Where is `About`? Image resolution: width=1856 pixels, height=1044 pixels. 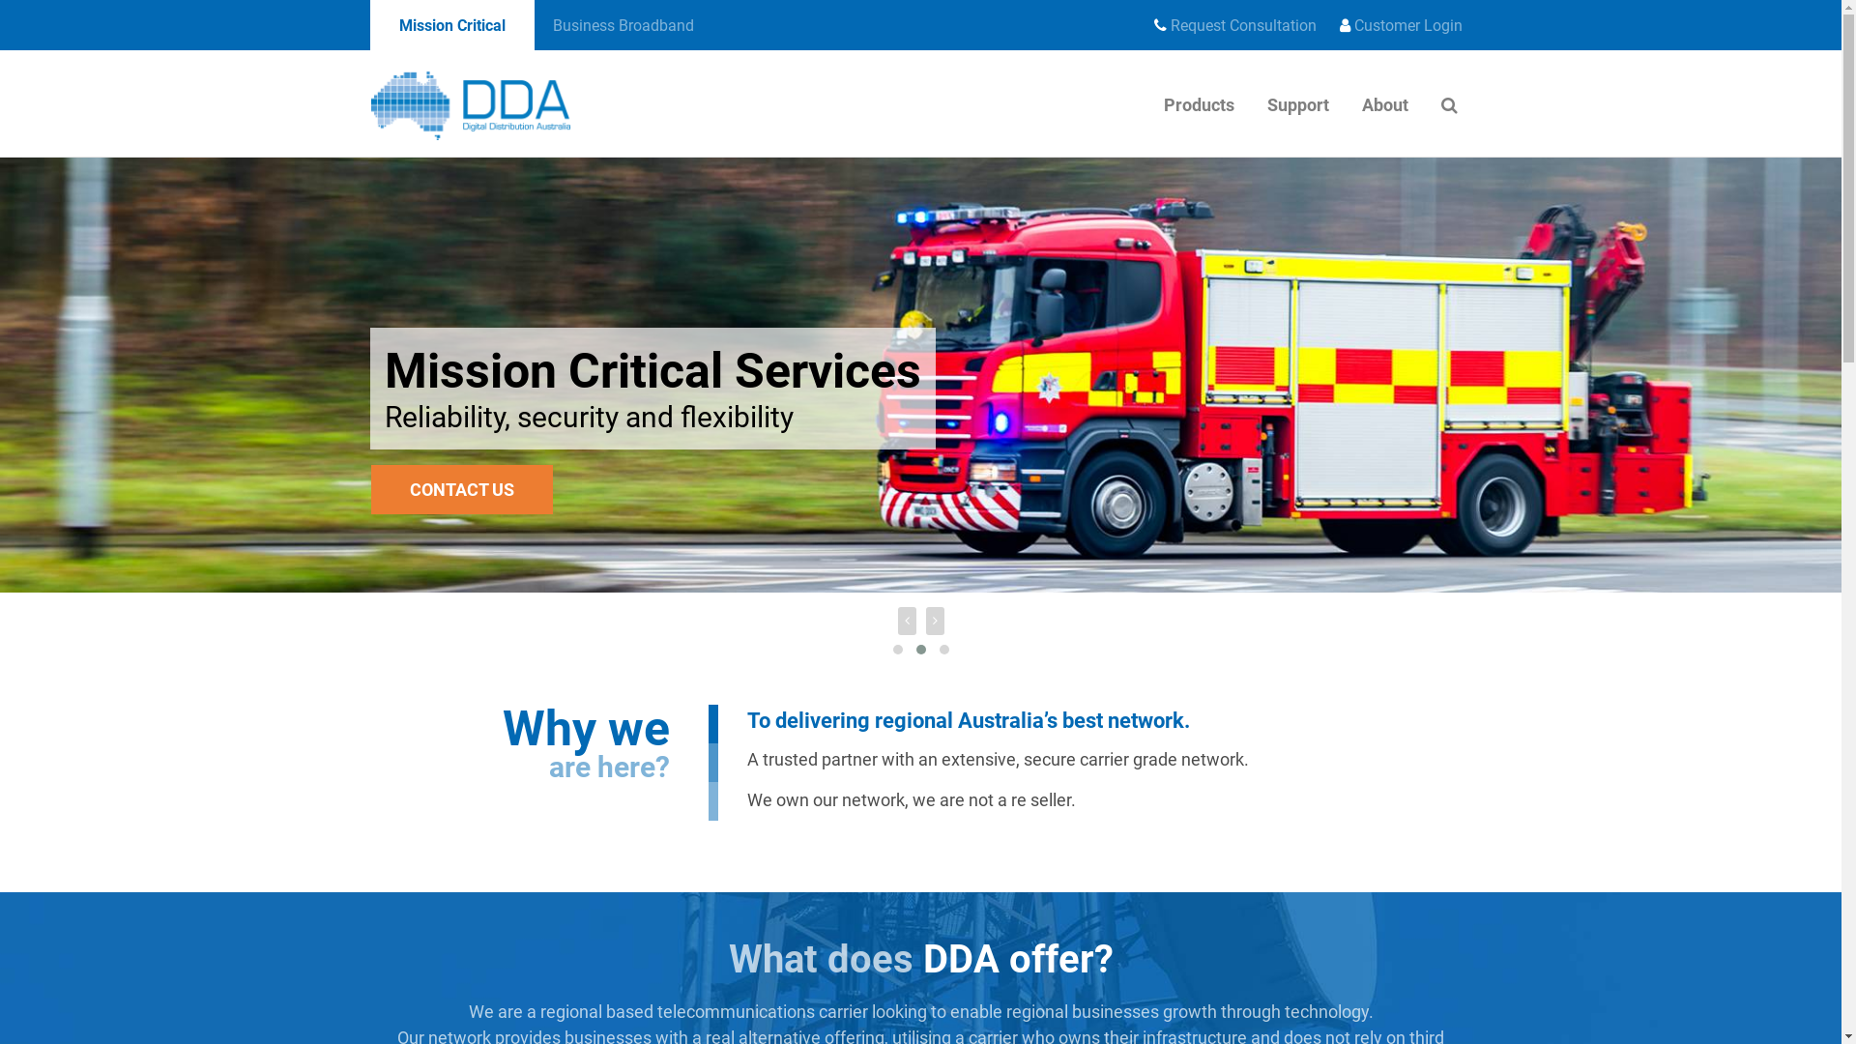
About is located at coordinates (1385, 105).